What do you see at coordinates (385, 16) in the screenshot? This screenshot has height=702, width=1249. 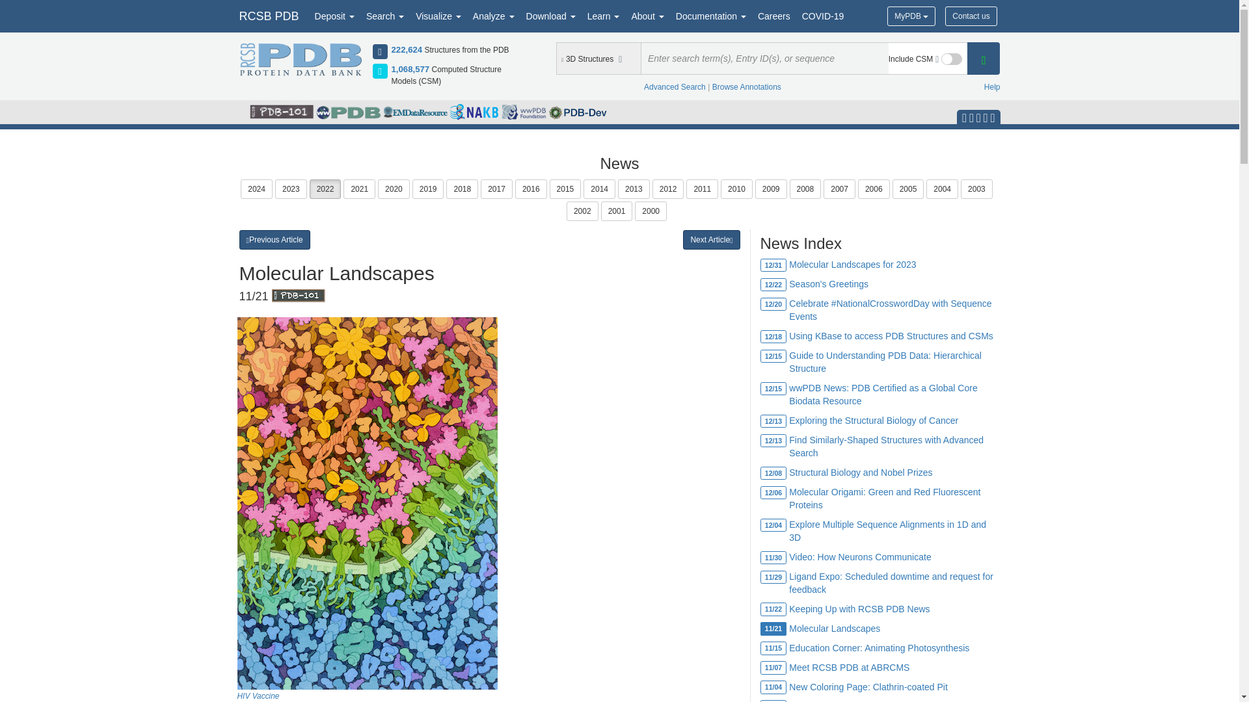 I see `Search ` at bounding box center [385, 16].